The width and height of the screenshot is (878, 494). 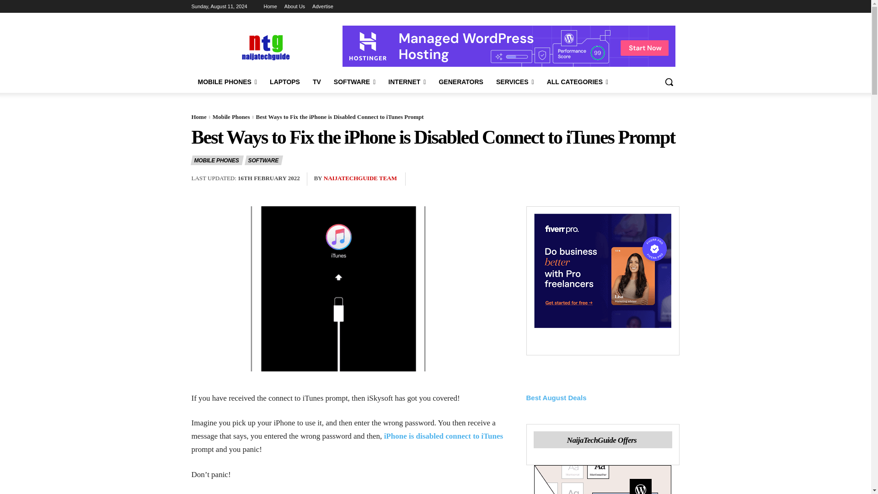 What do you see at coordinates (264, 47) in the screenshot?
I see `NaijaTechGuide` at bounding box center [264, 47].